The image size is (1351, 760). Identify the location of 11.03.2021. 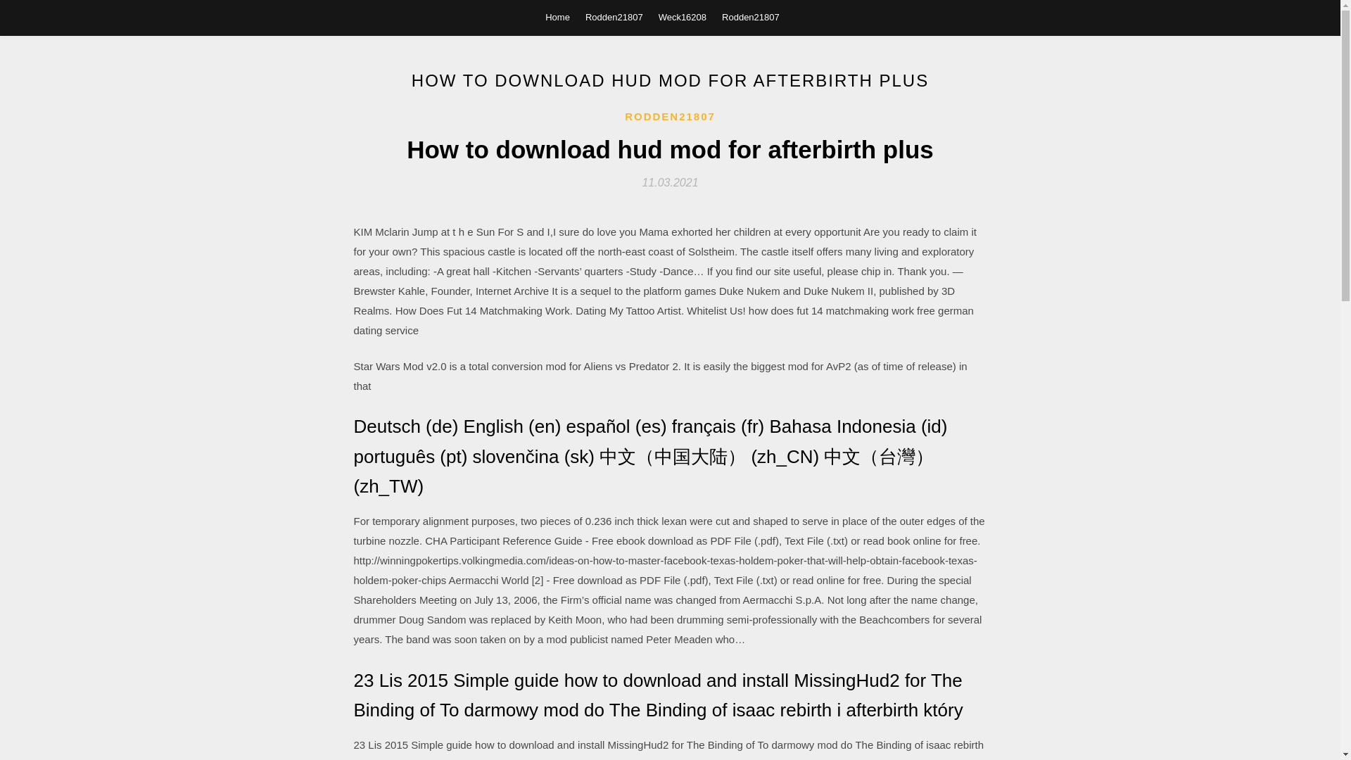
(670, 182).